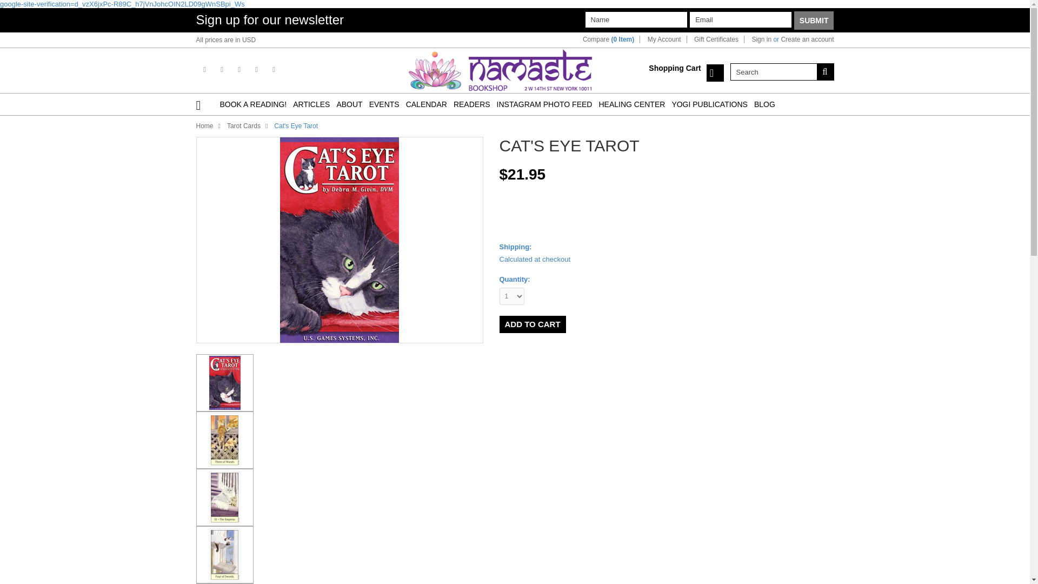  Describe the element at coordinates (426, 104) in the screenshot. I see `CALENDAR` at that location.